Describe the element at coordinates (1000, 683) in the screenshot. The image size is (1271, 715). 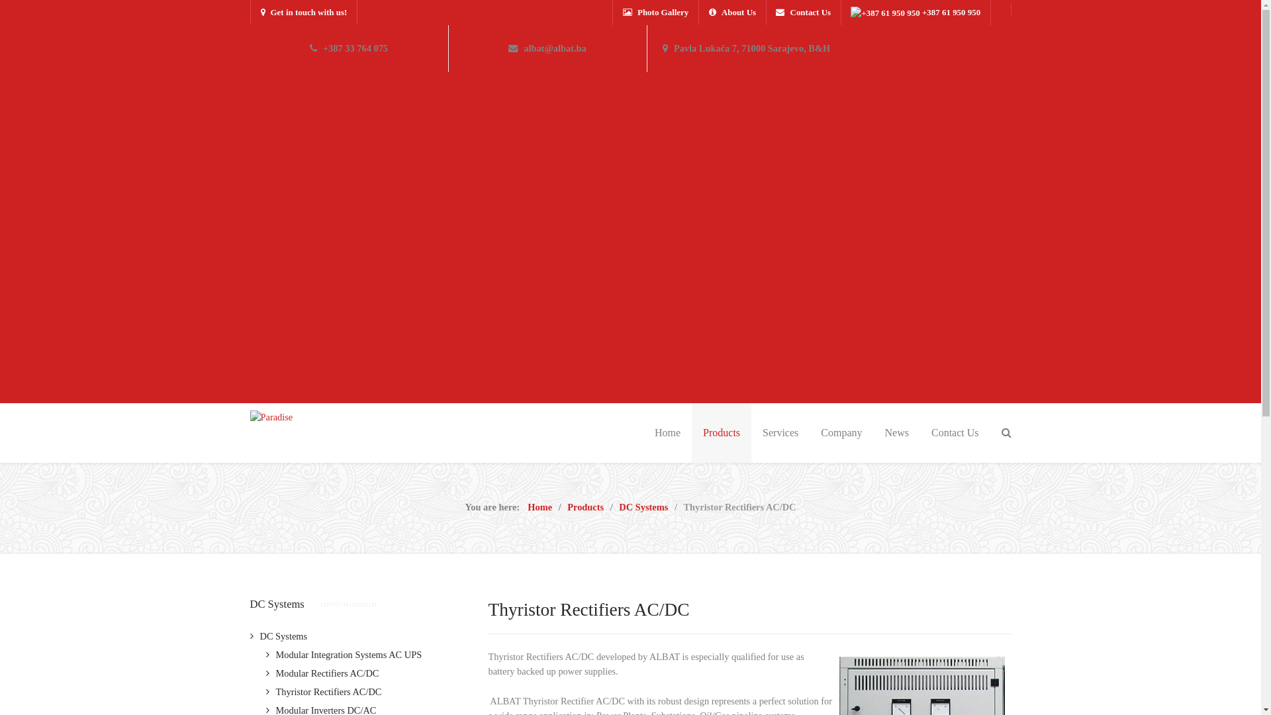
I see `Instagram` at that location.